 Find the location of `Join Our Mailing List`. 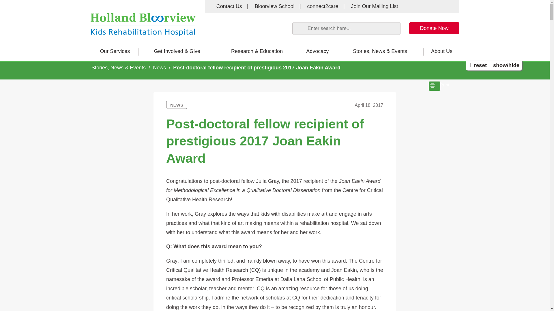

Join Our Mailing List is located at coordinates (375, 6).